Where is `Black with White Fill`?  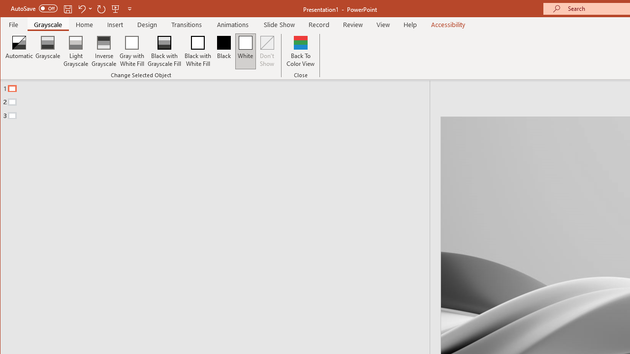
Black with White Fill is located at coordinates (198, 51).